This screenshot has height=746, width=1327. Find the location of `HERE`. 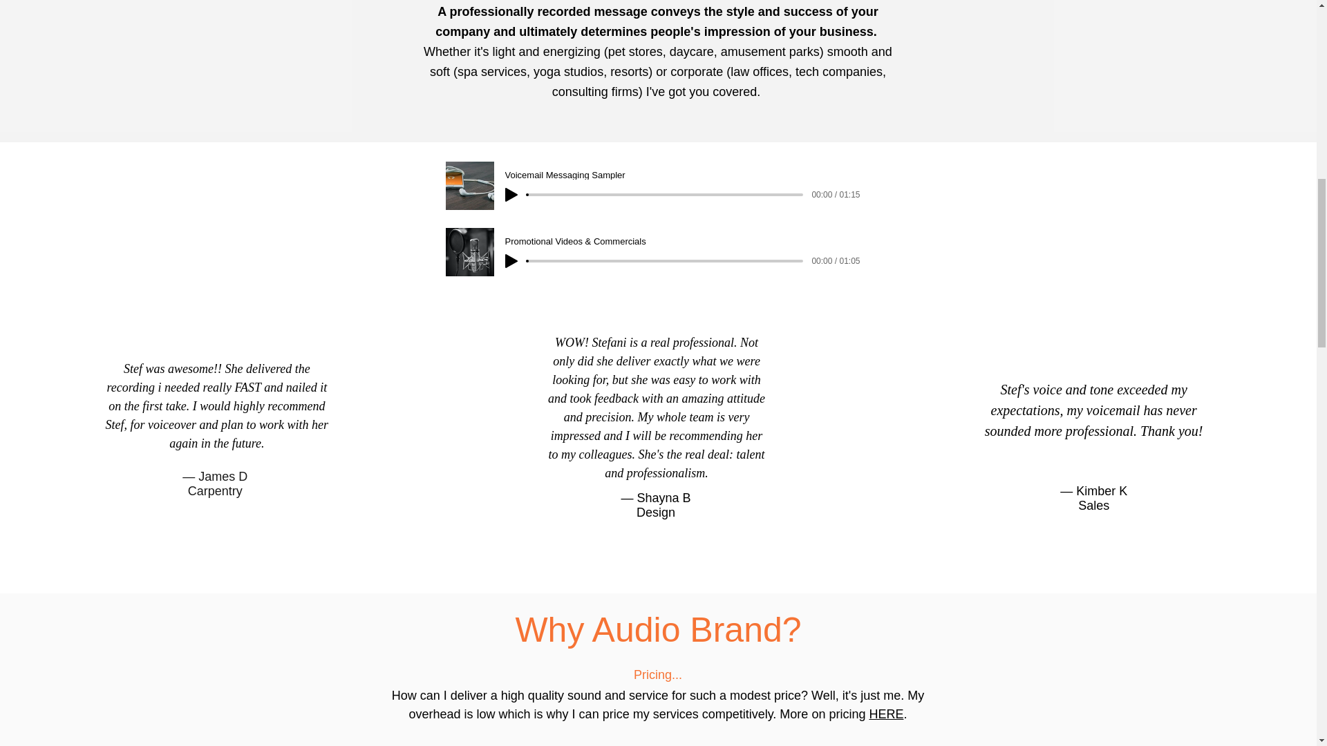

HERE is located at coordinates (886, 714).